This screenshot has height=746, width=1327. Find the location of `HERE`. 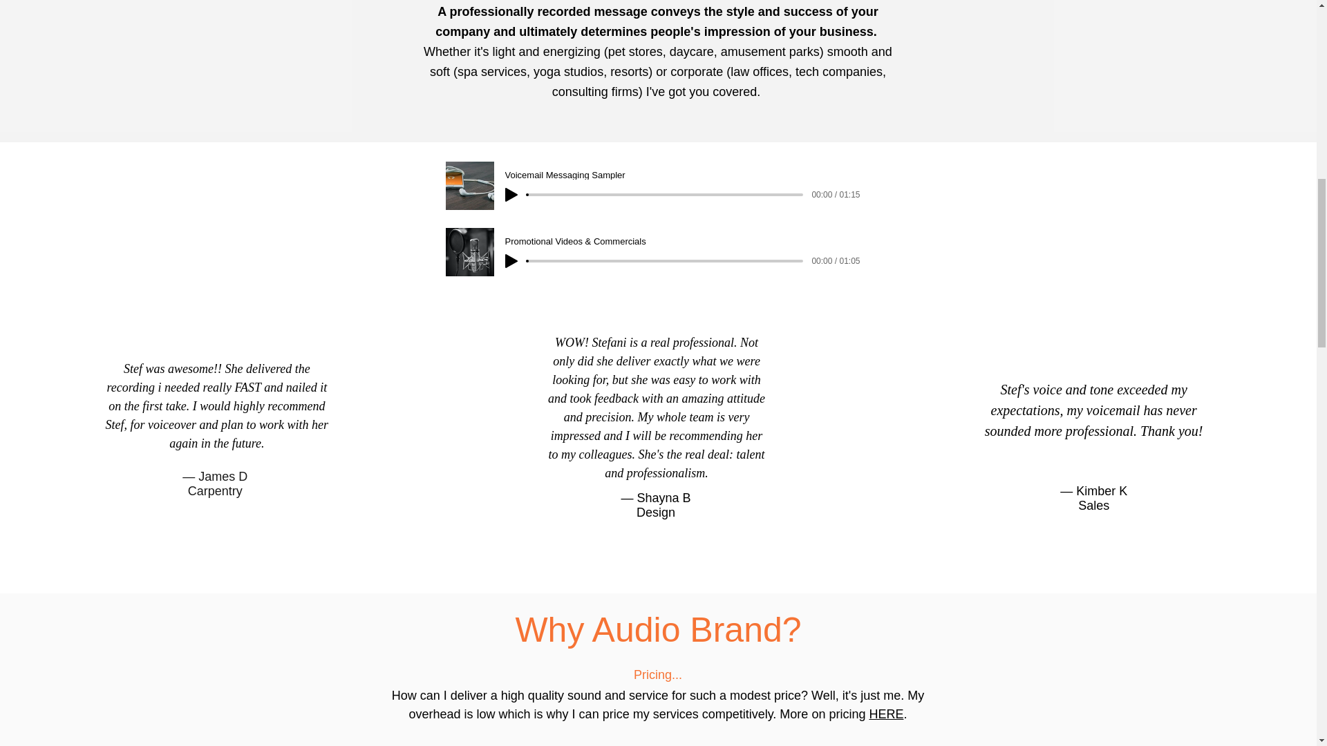

HERE is located at coordinates (886, 714).